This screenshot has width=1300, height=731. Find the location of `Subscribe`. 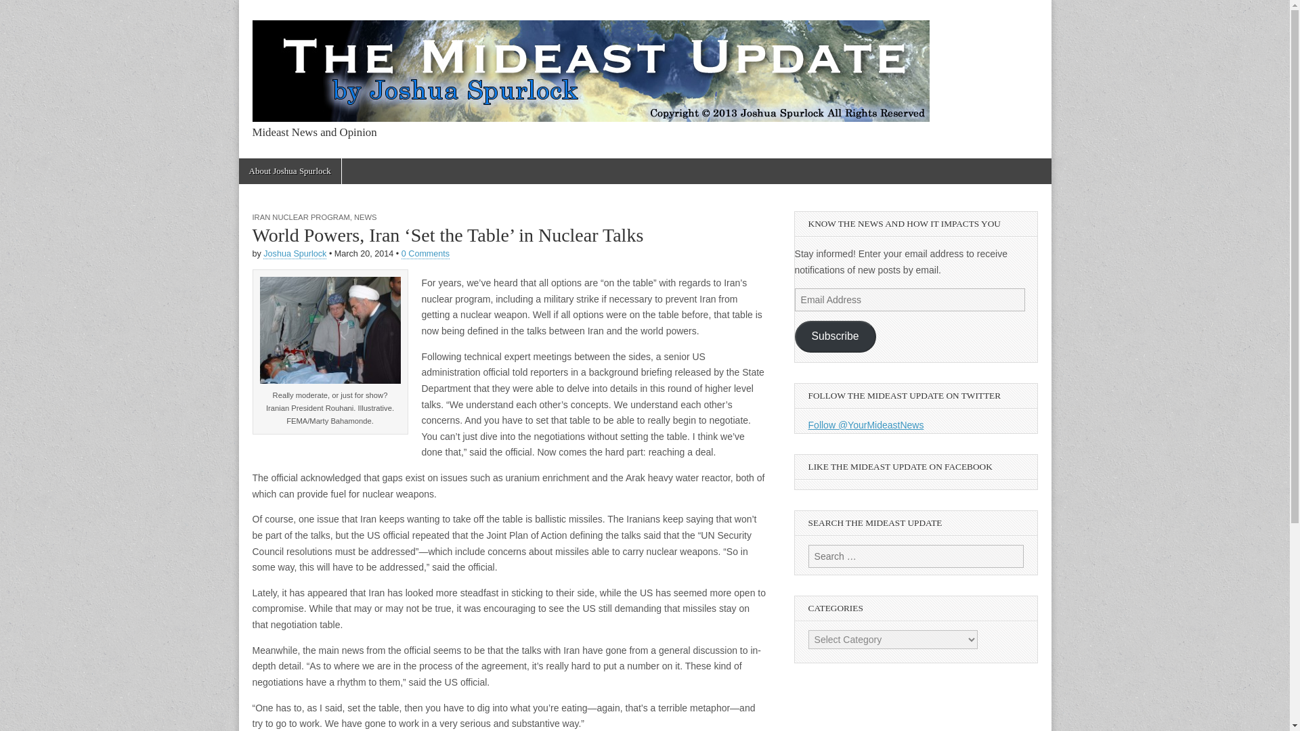

Subscribe is located at coordinates (836, 336).